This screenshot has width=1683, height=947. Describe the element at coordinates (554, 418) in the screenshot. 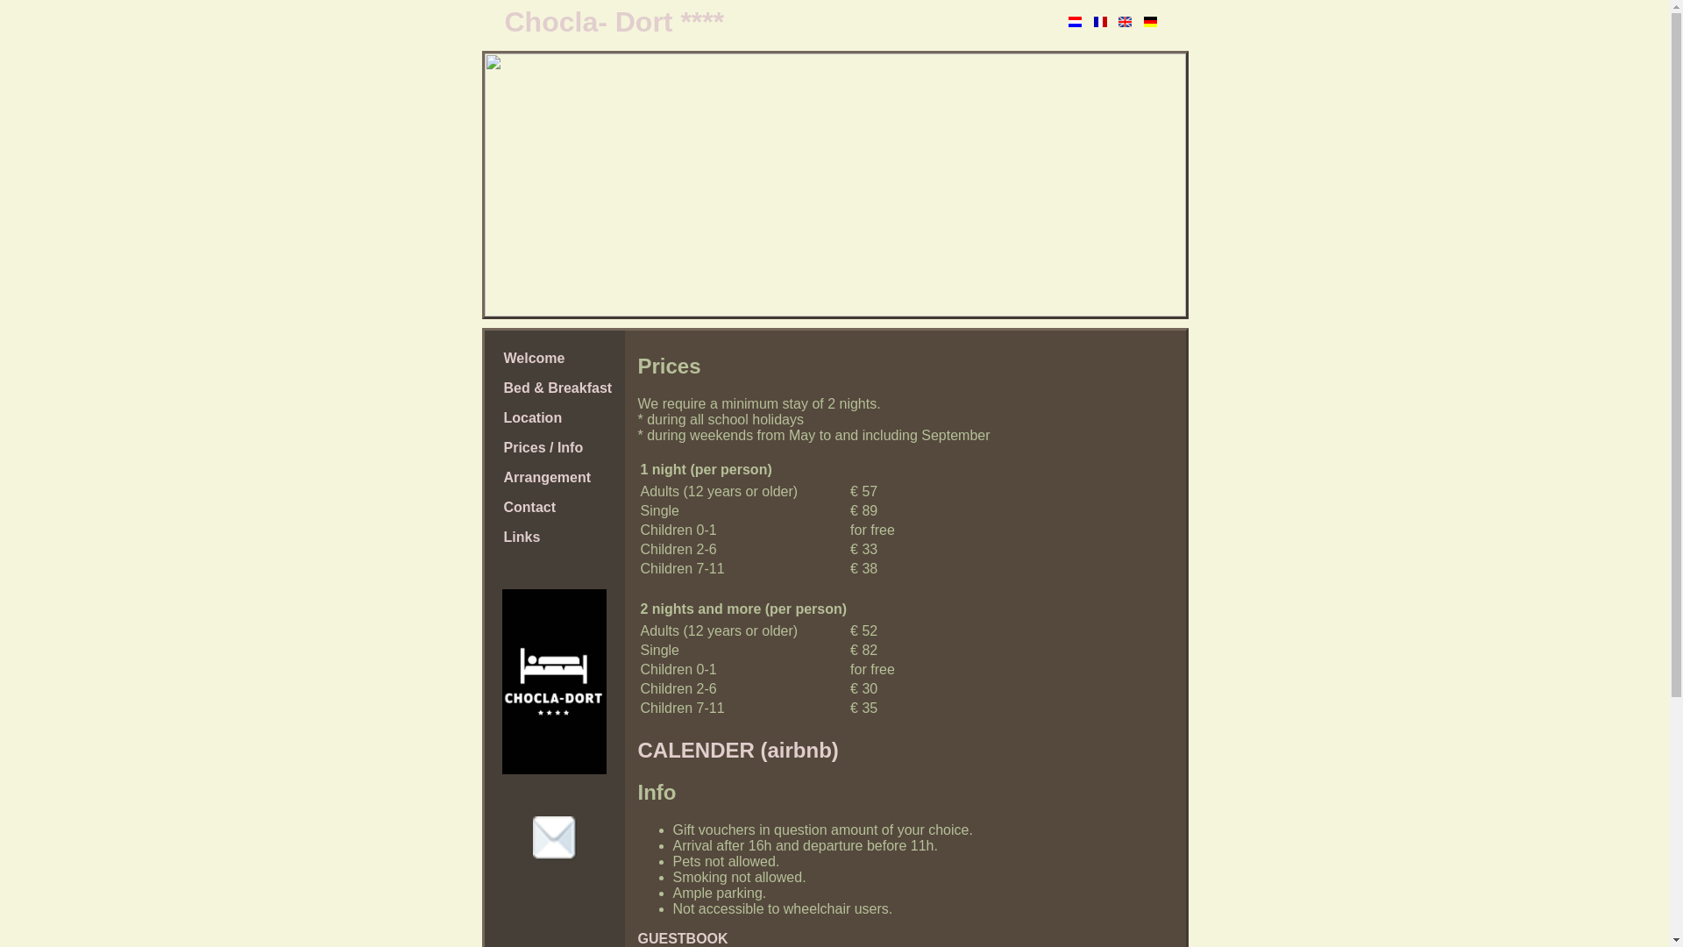

I see `Location` at that location.